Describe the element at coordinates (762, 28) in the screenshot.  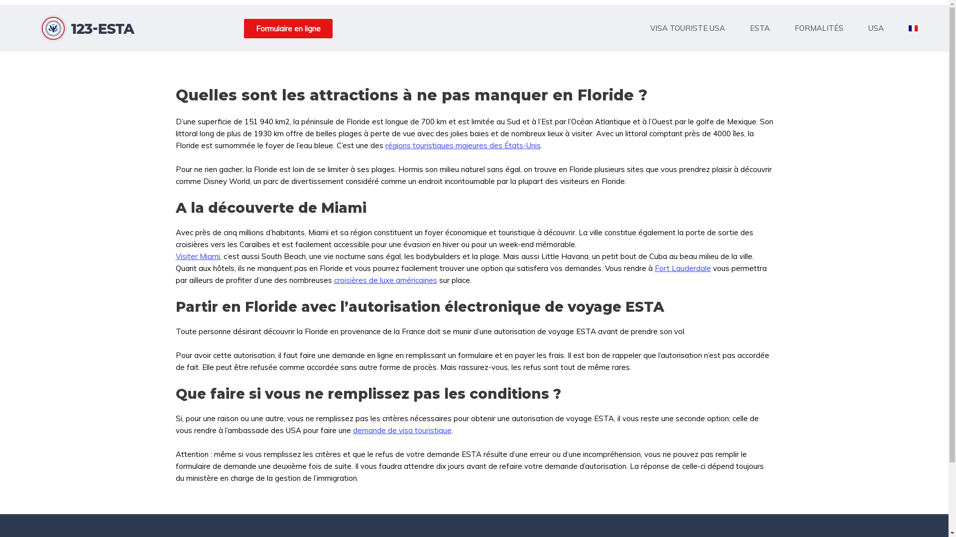
I see `ESTA` at that location.